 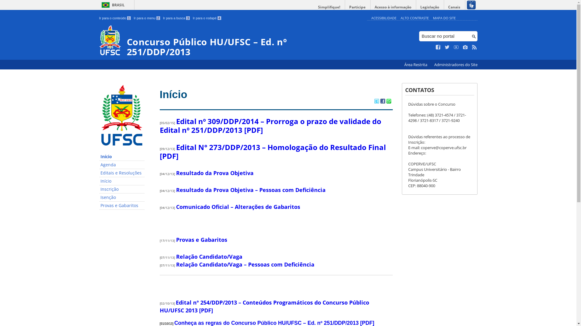 What do you see at coordinates (447, 47) in the screenshot?
I see `Siga no Twitter` at bounding box center [447, 47].